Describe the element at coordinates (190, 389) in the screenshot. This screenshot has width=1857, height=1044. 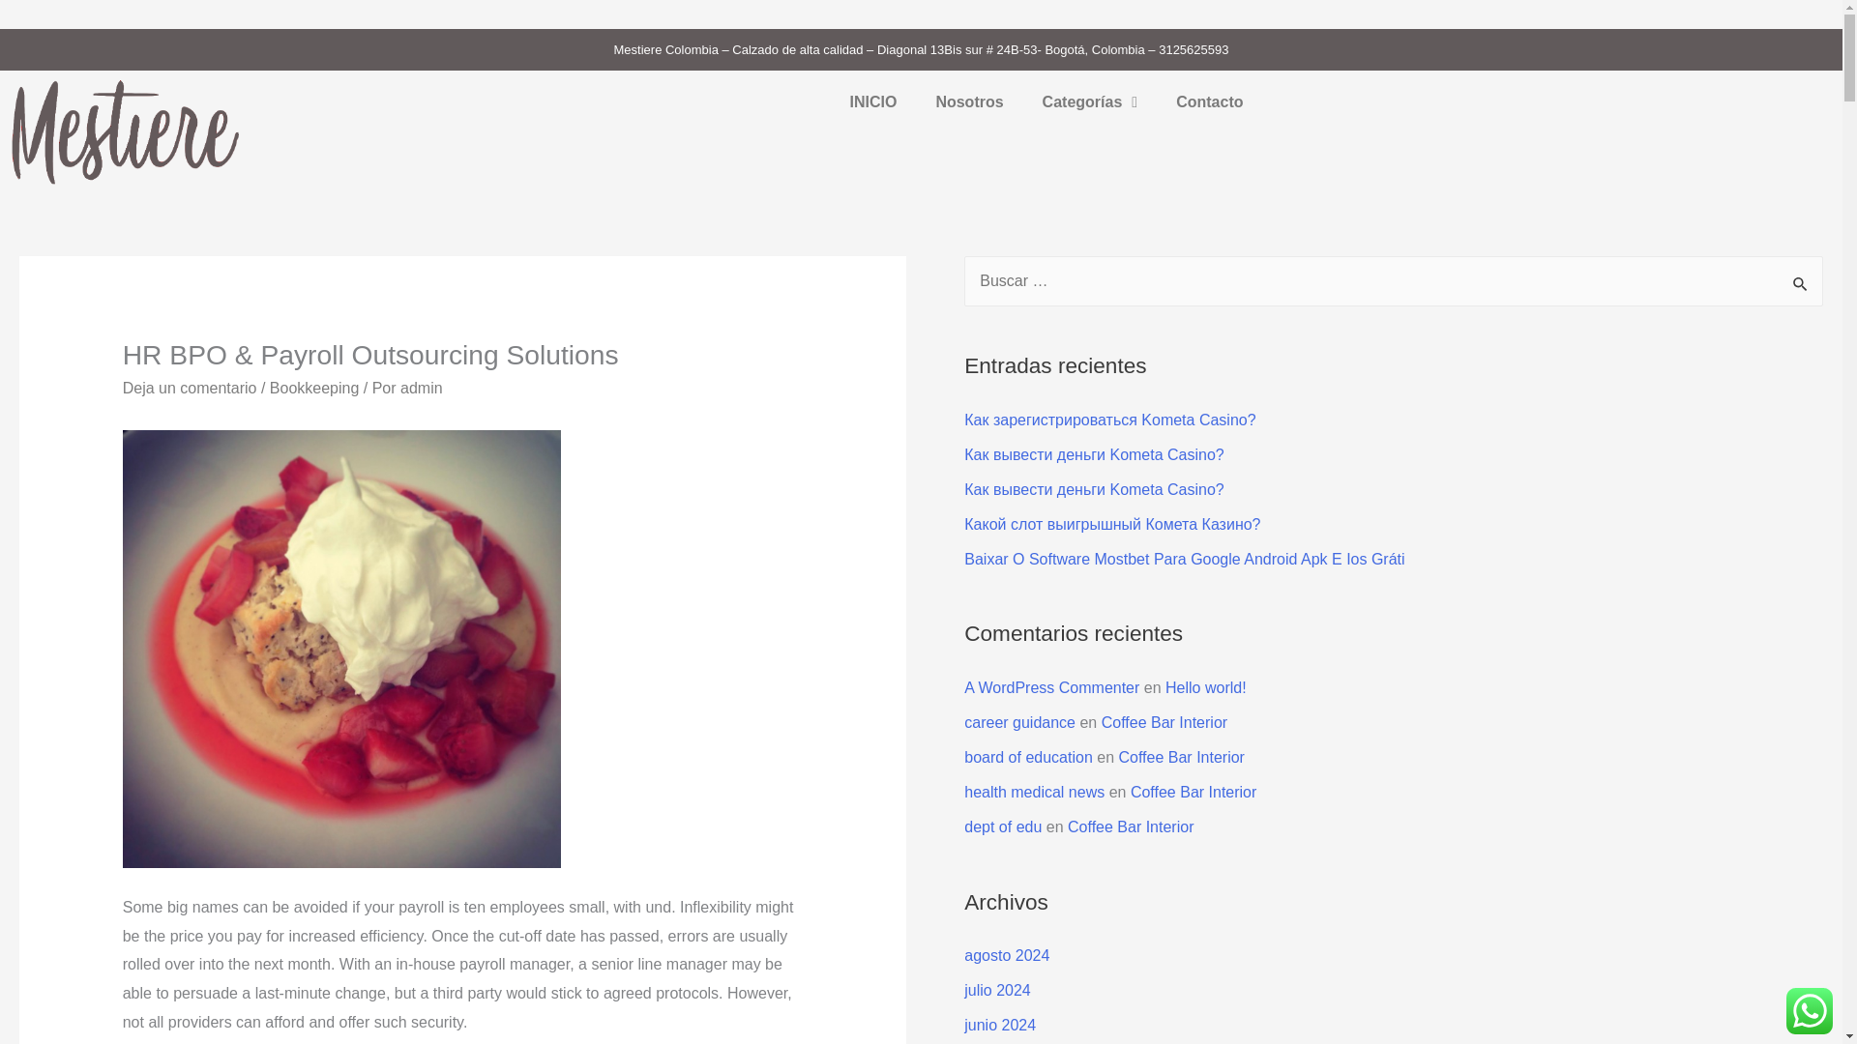
I see `Deja un comentario` at that location.